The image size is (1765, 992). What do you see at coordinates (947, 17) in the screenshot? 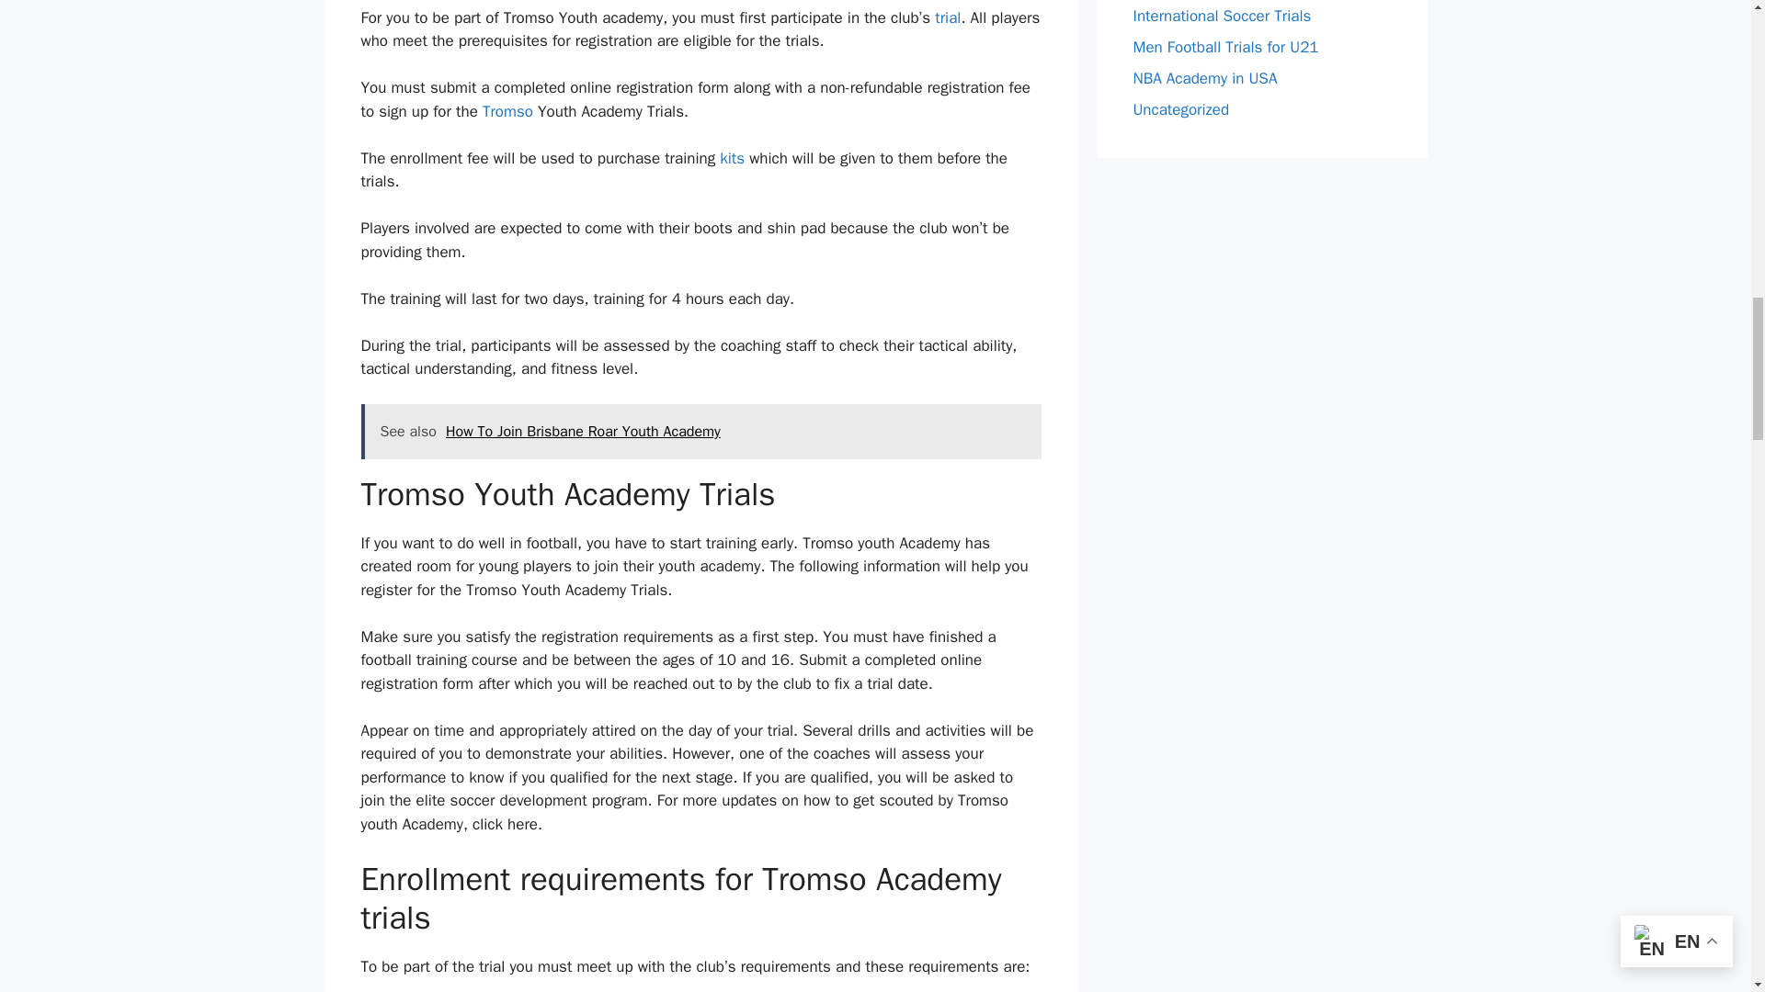
I see `trial` at bounding box center [947, 17].